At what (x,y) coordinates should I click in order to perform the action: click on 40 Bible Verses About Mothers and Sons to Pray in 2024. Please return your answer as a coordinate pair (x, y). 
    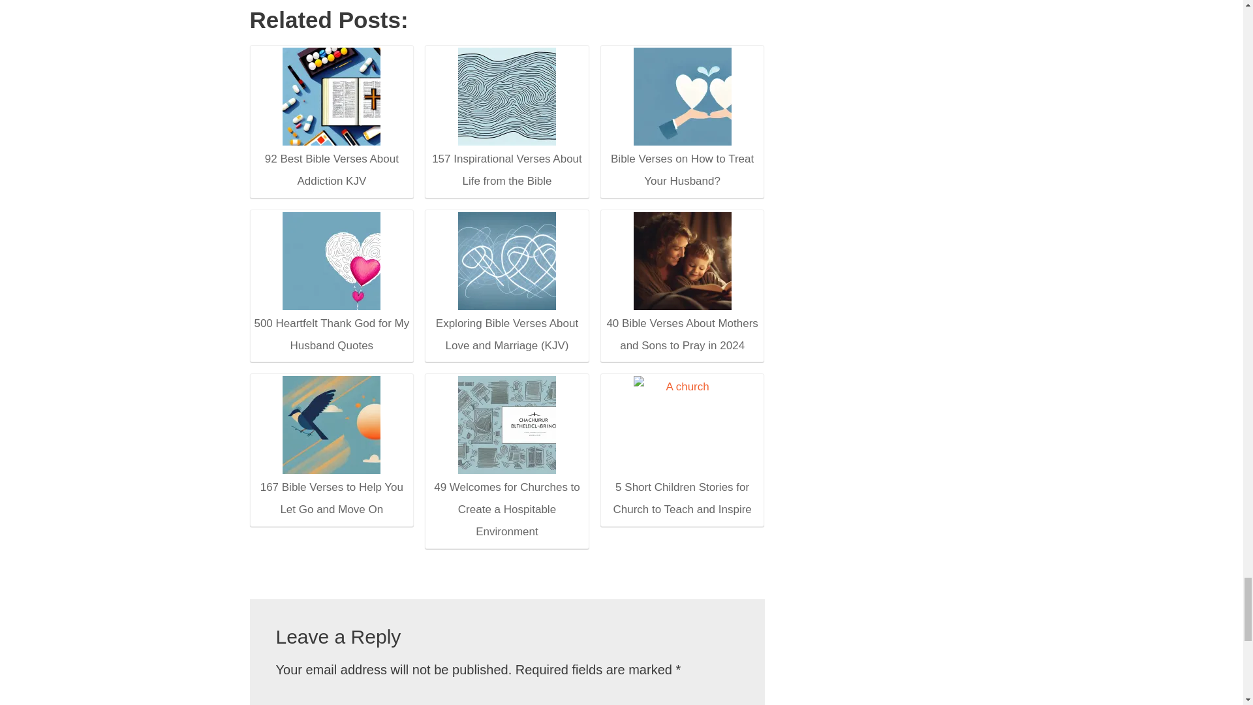
    Looking at the image, I should click on (683, 260).